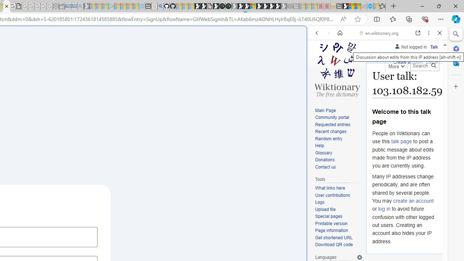  What do you see at coordinates (396, 65) in the screenshot?
I see `More` at bounding box center [396, 65].